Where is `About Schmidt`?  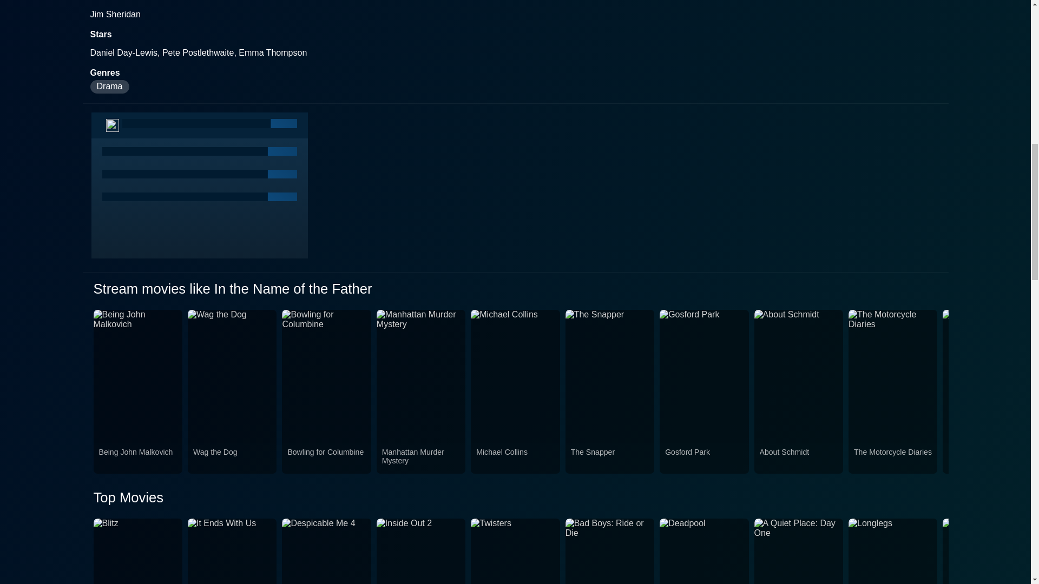 About Schmidt is located at coordinates (798, 459).